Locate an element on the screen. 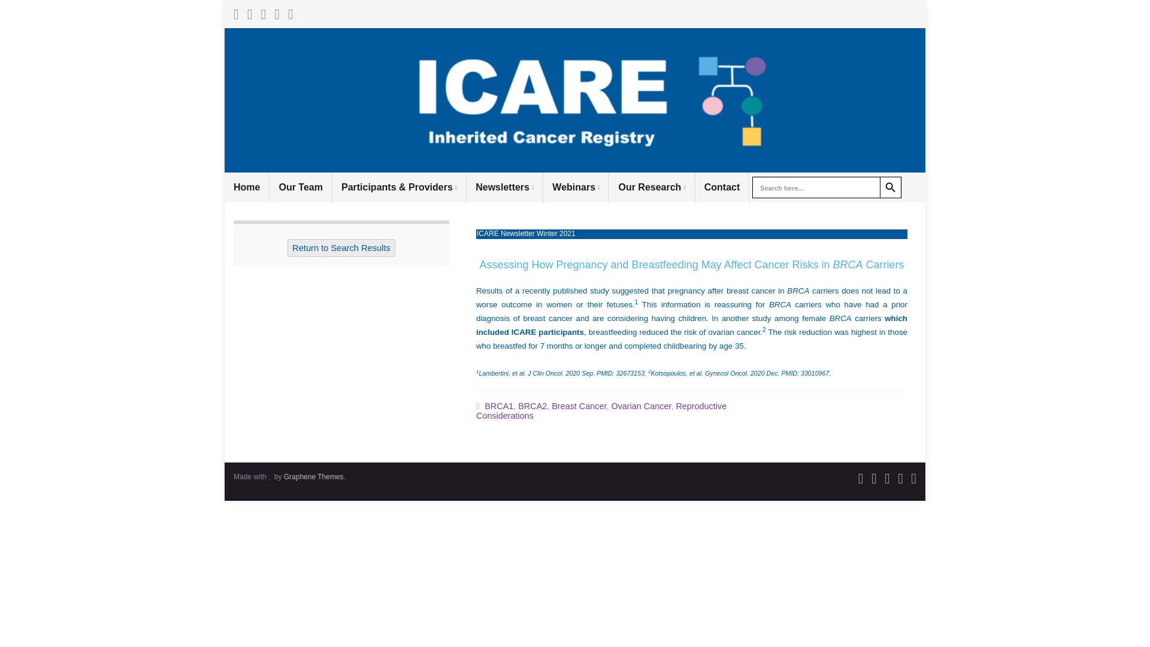 The width and height of the screenshot is (1150, 647). Ovarian Cancer is located at coordinates (640, 406).